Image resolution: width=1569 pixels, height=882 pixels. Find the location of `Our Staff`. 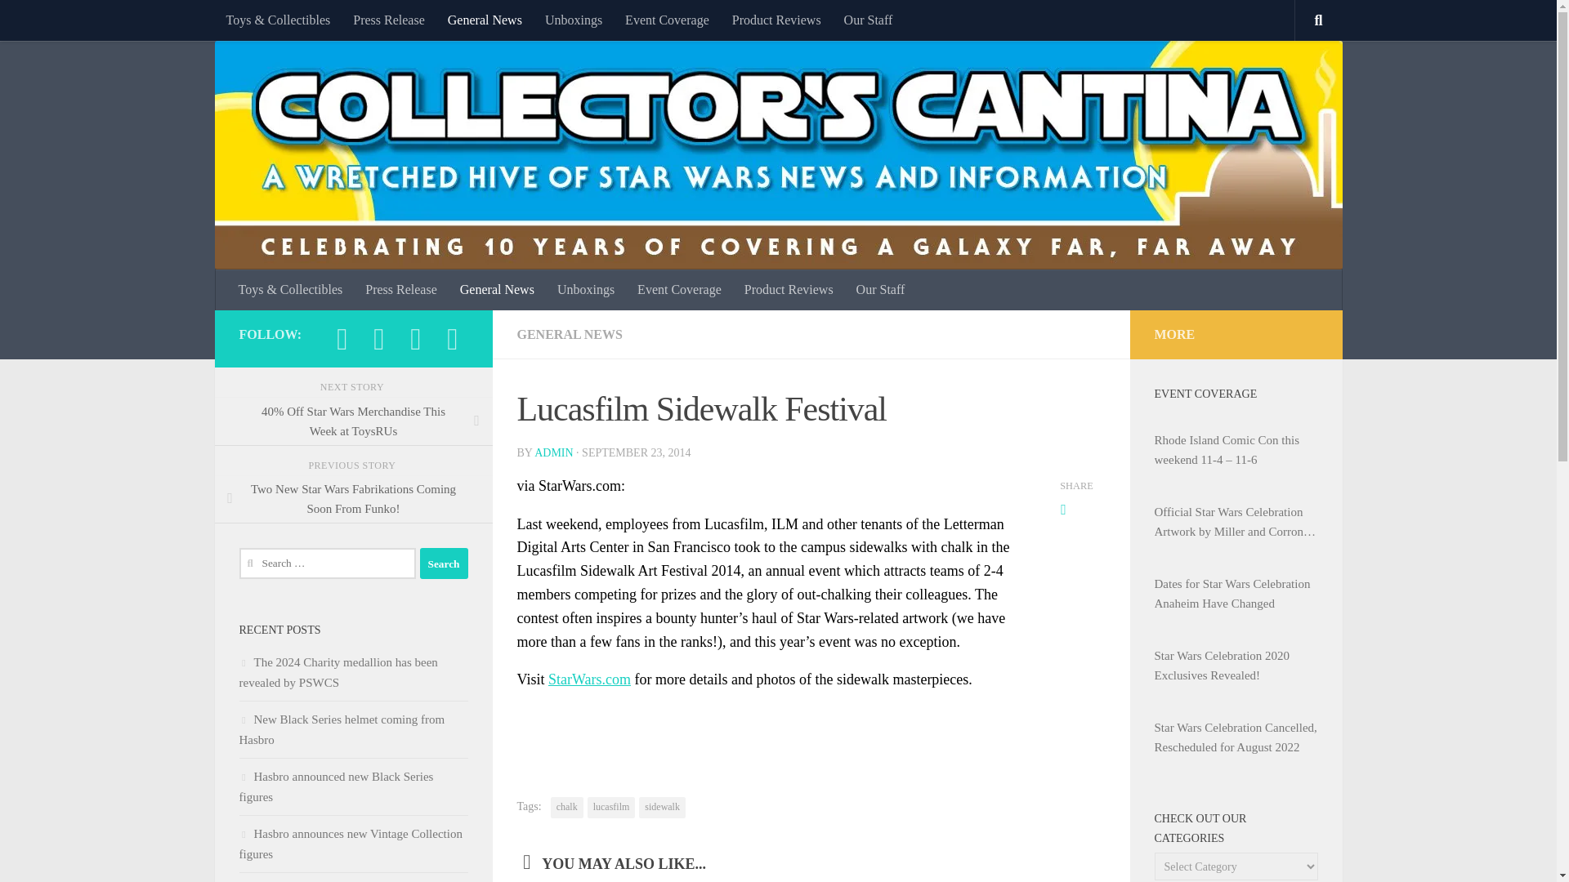

Our Staff is located at coordinates (869, 20).